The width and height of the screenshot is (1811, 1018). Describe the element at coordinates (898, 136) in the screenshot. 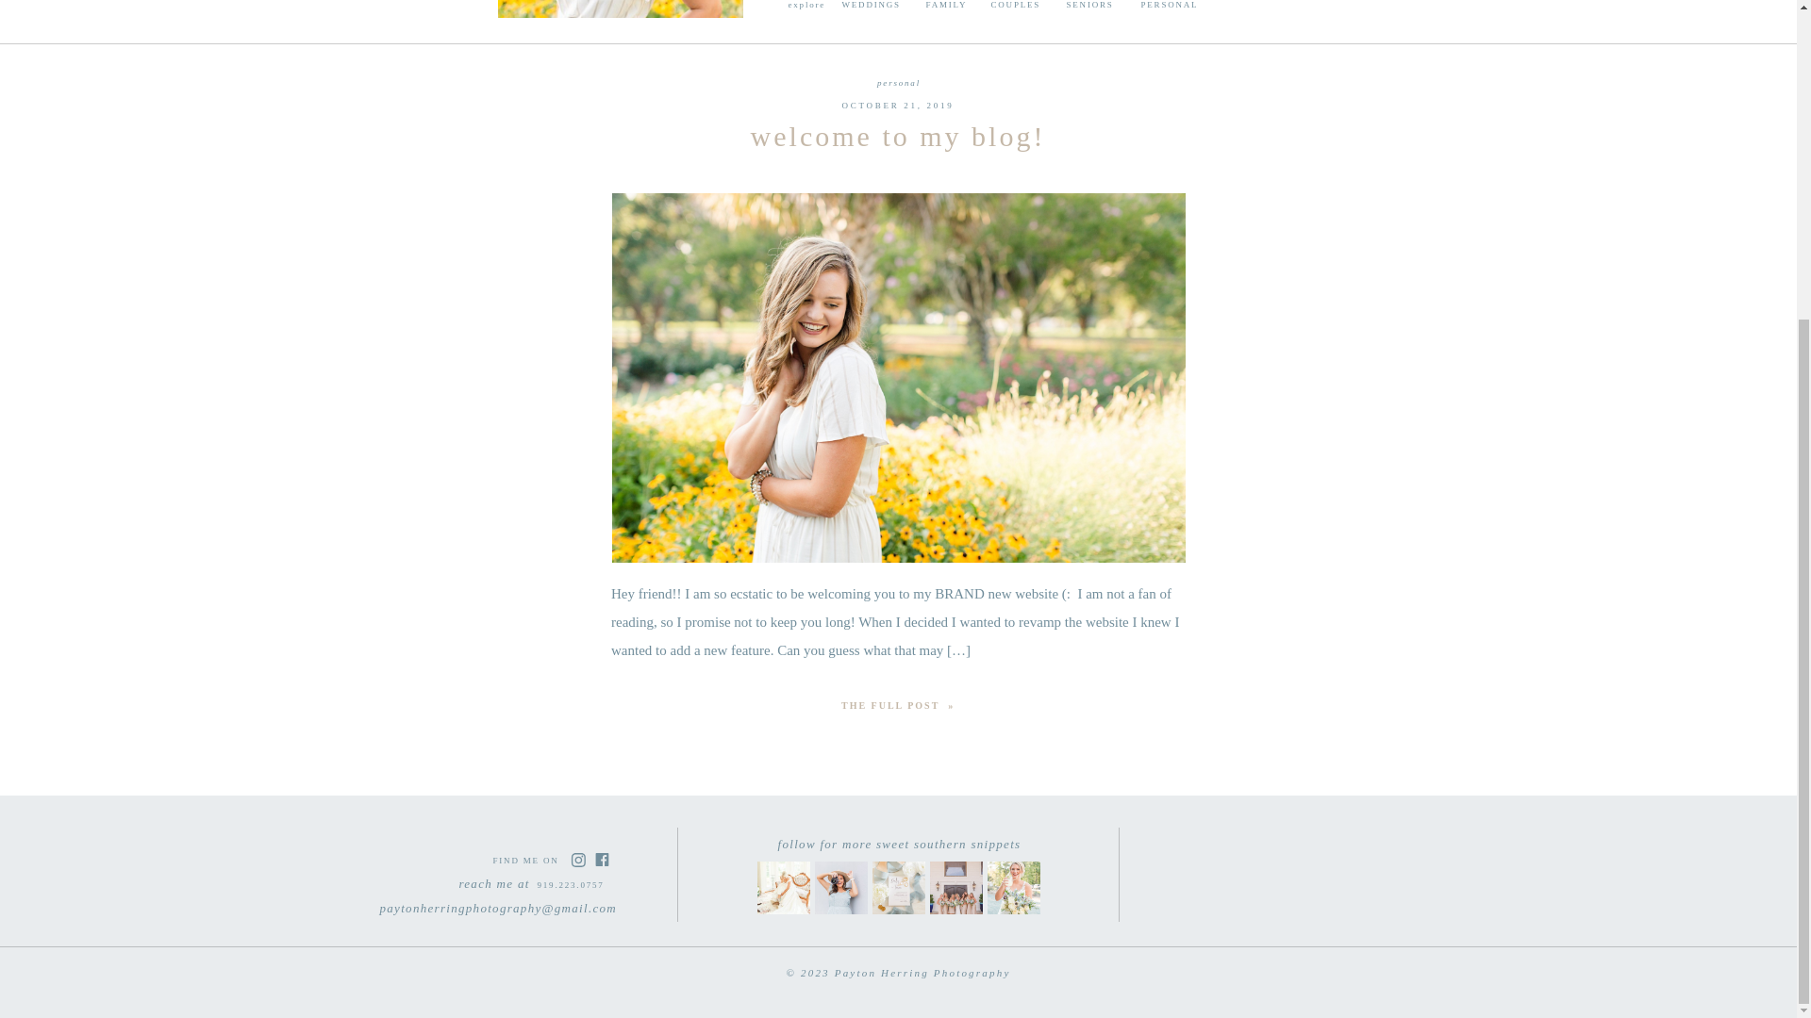

I see `welcome to my blog!` at that location.